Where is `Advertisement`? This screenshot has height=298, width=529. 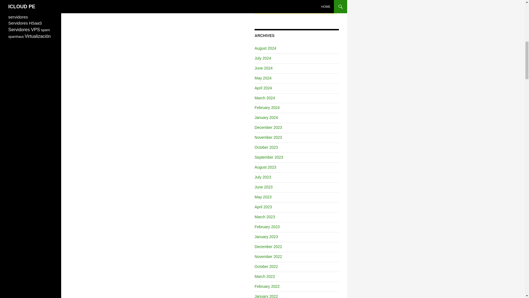
Advertisement is located at coordinates (296, 7).